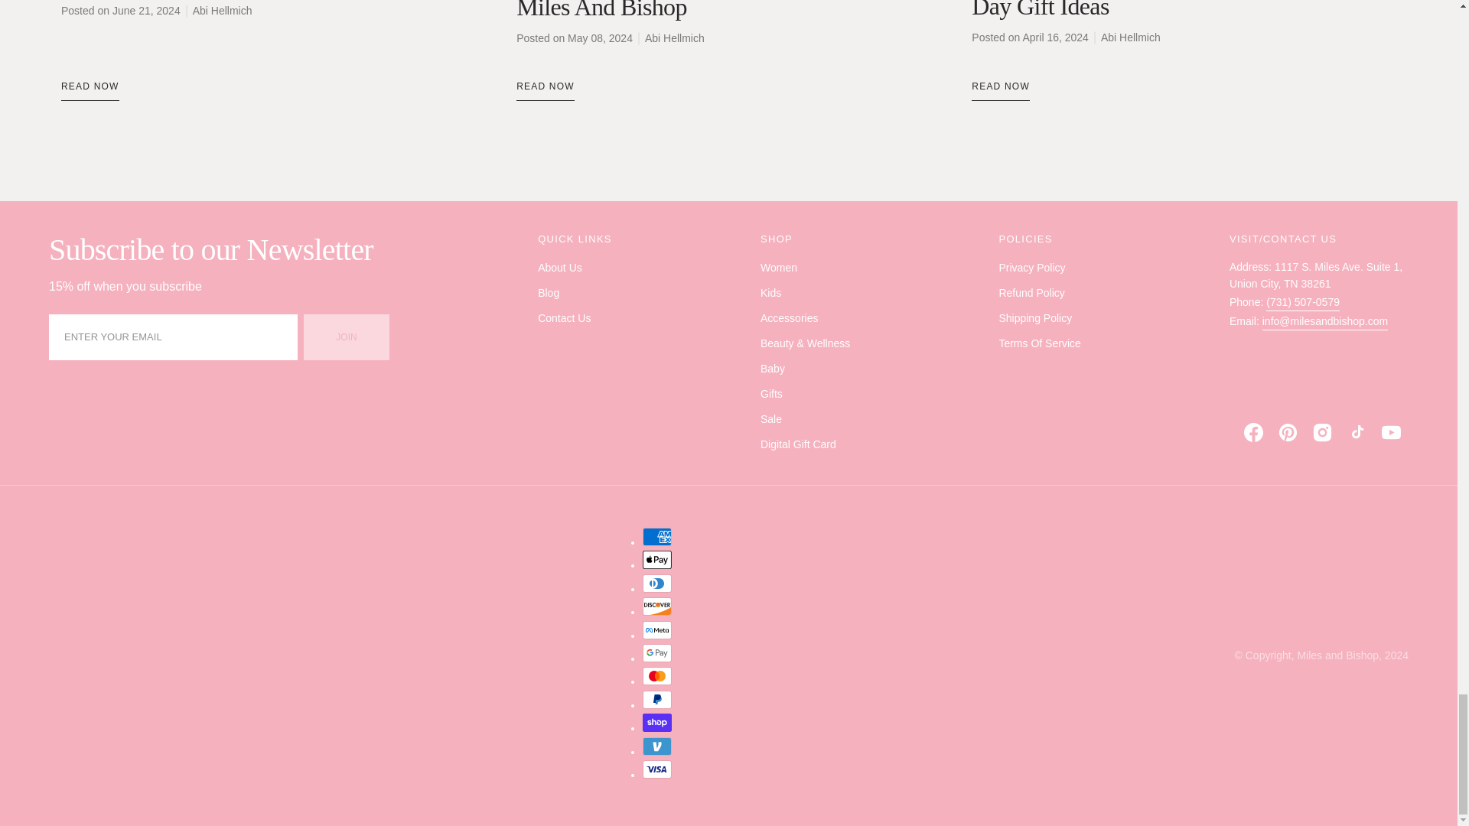 The height and width of the screenshot is (826, 1469). Describe the element at coordinates (656, 699) in the screenshot. I see `PayPal` at that location.